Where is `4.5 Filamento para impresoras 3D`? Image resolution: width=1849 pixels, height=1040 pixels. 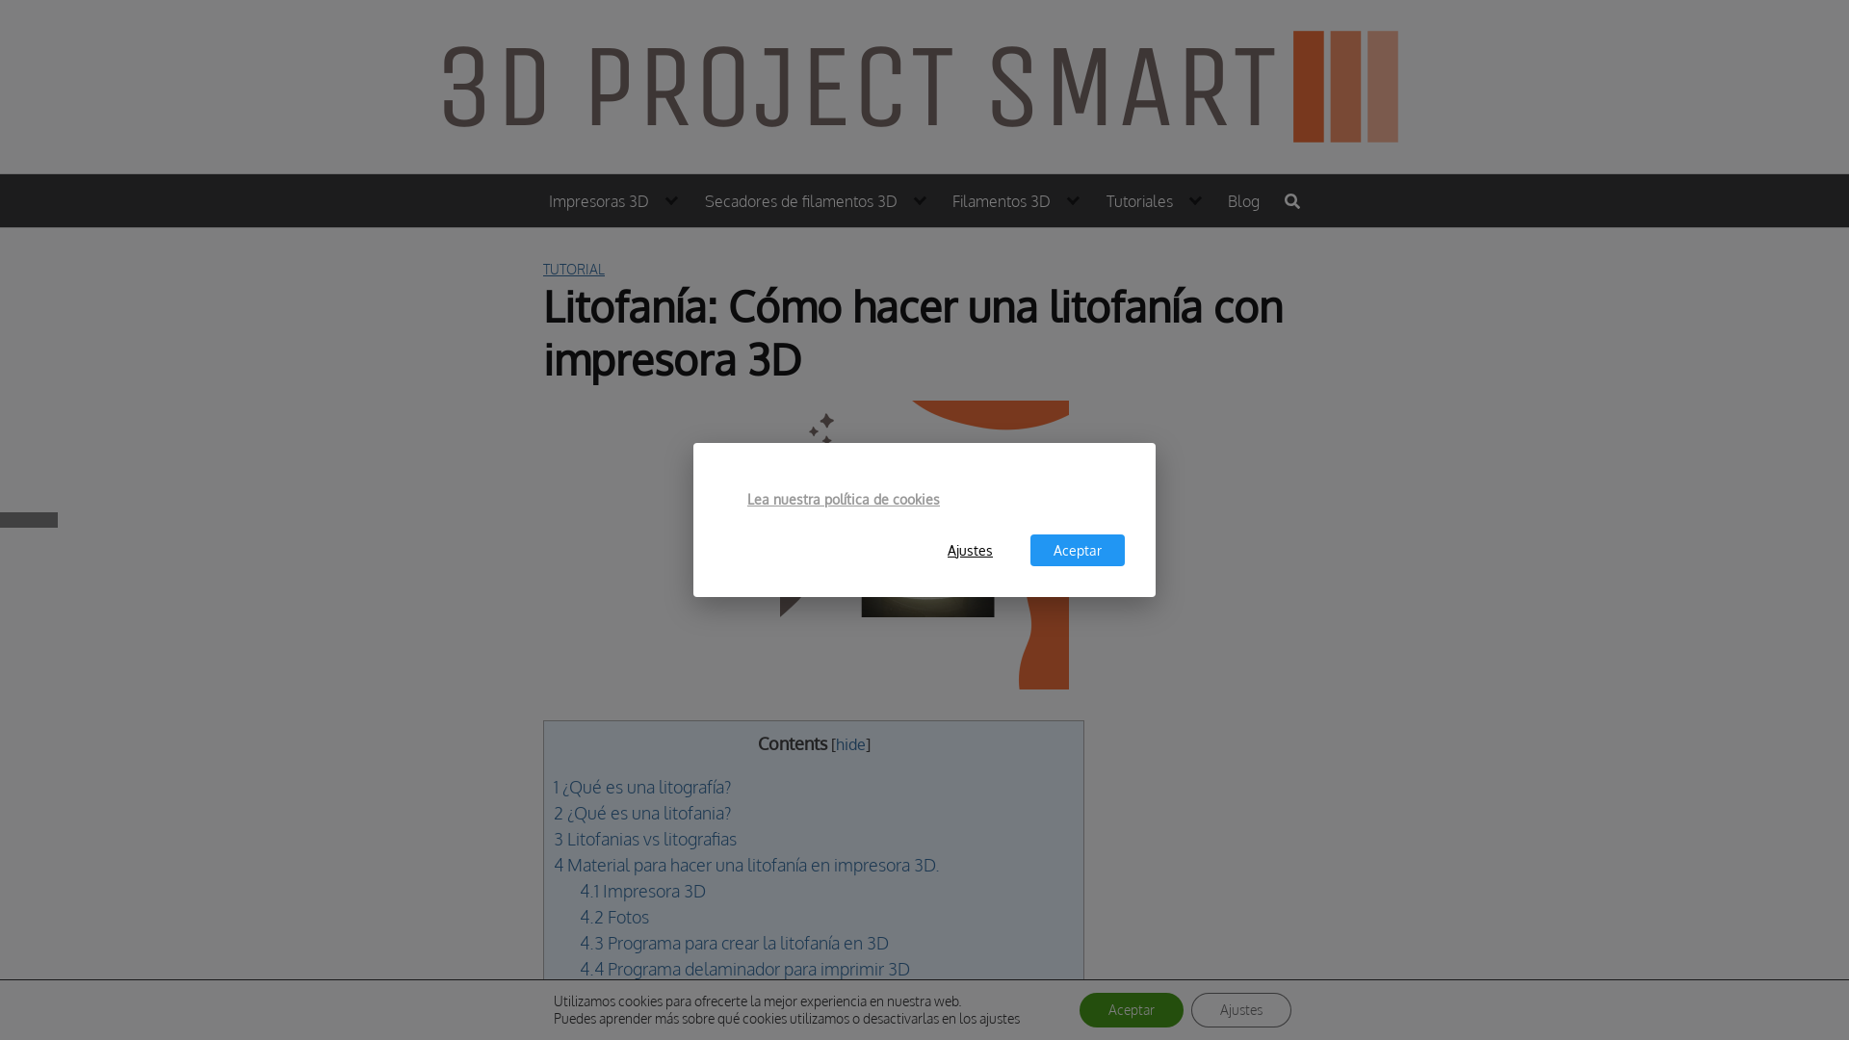
4.5 Filamento para impresoras 3D is located at coordinates (707, 995).